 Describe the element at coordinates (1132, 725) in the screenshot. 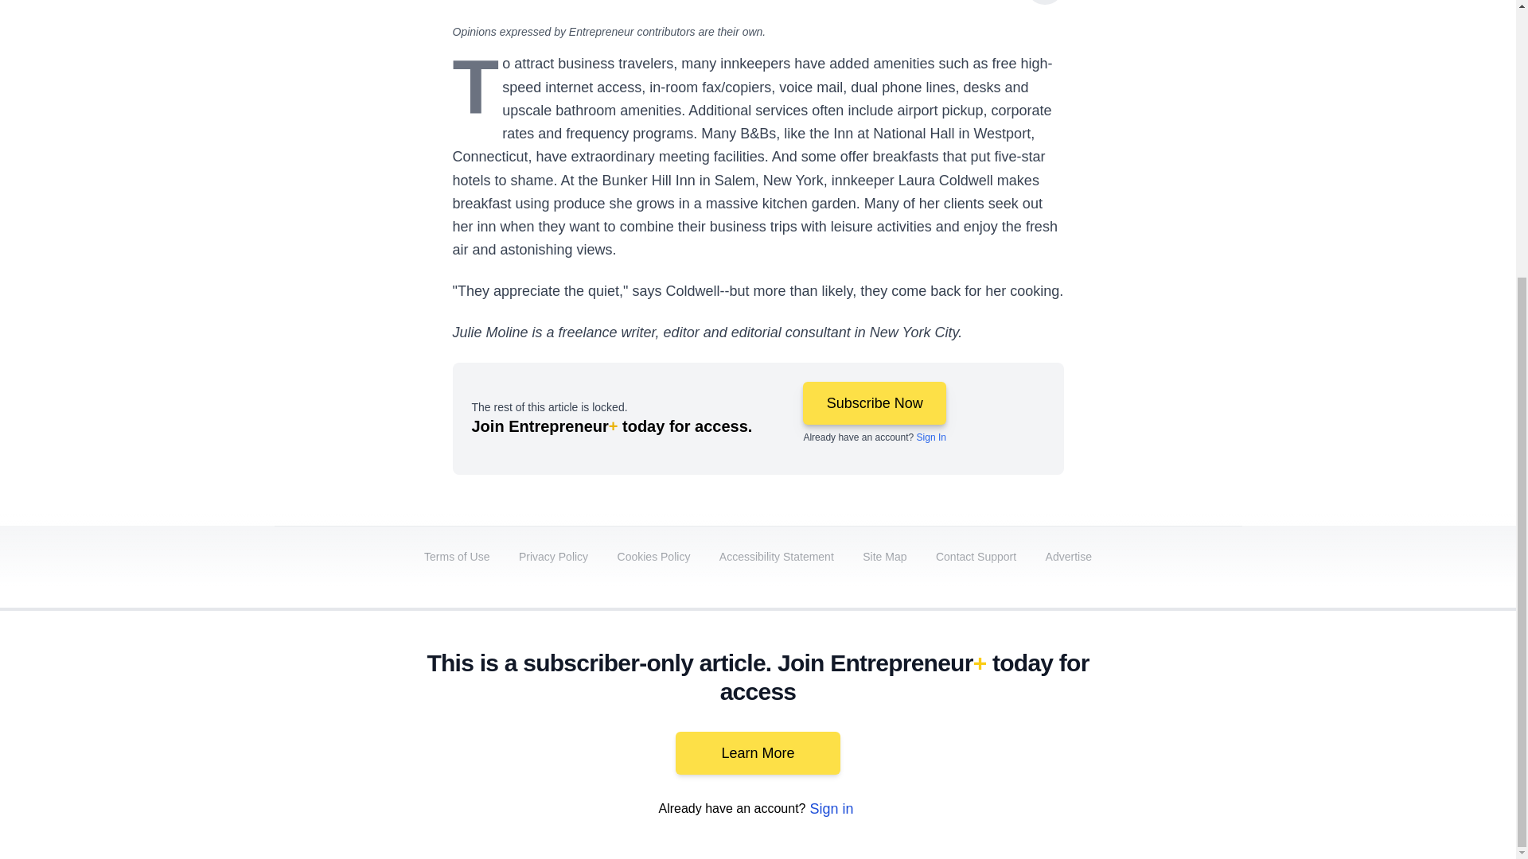

I see `tiktok` at that location.